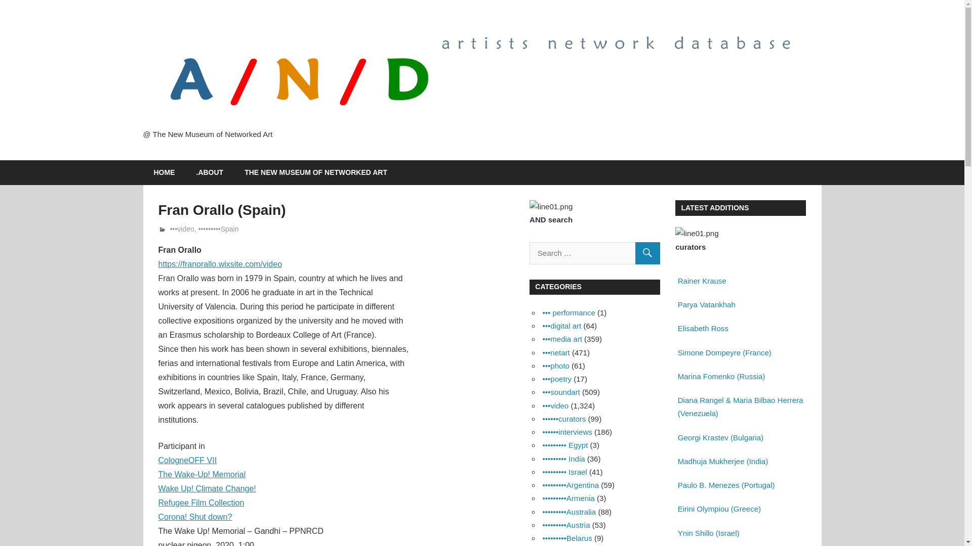  What do you see at coordinates (210, 173) in the screenshot?
I see `.ABOUT` at bounding box center [210, 173].